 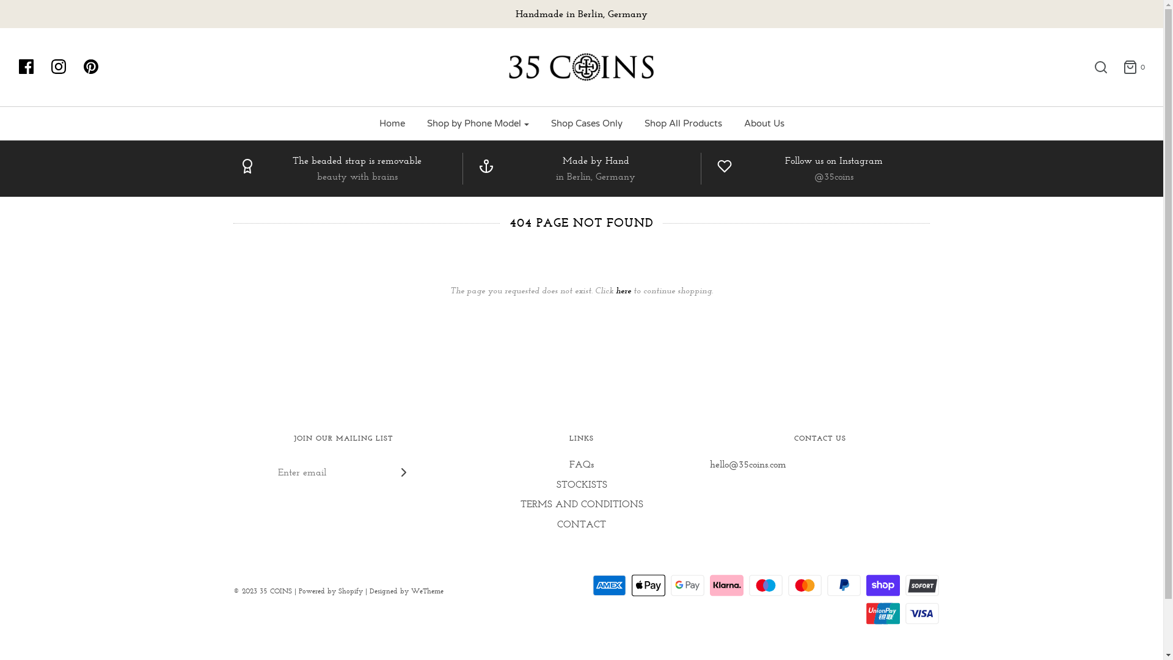 I want to click on Shop by Phone Model, so click(x=478, y=123).